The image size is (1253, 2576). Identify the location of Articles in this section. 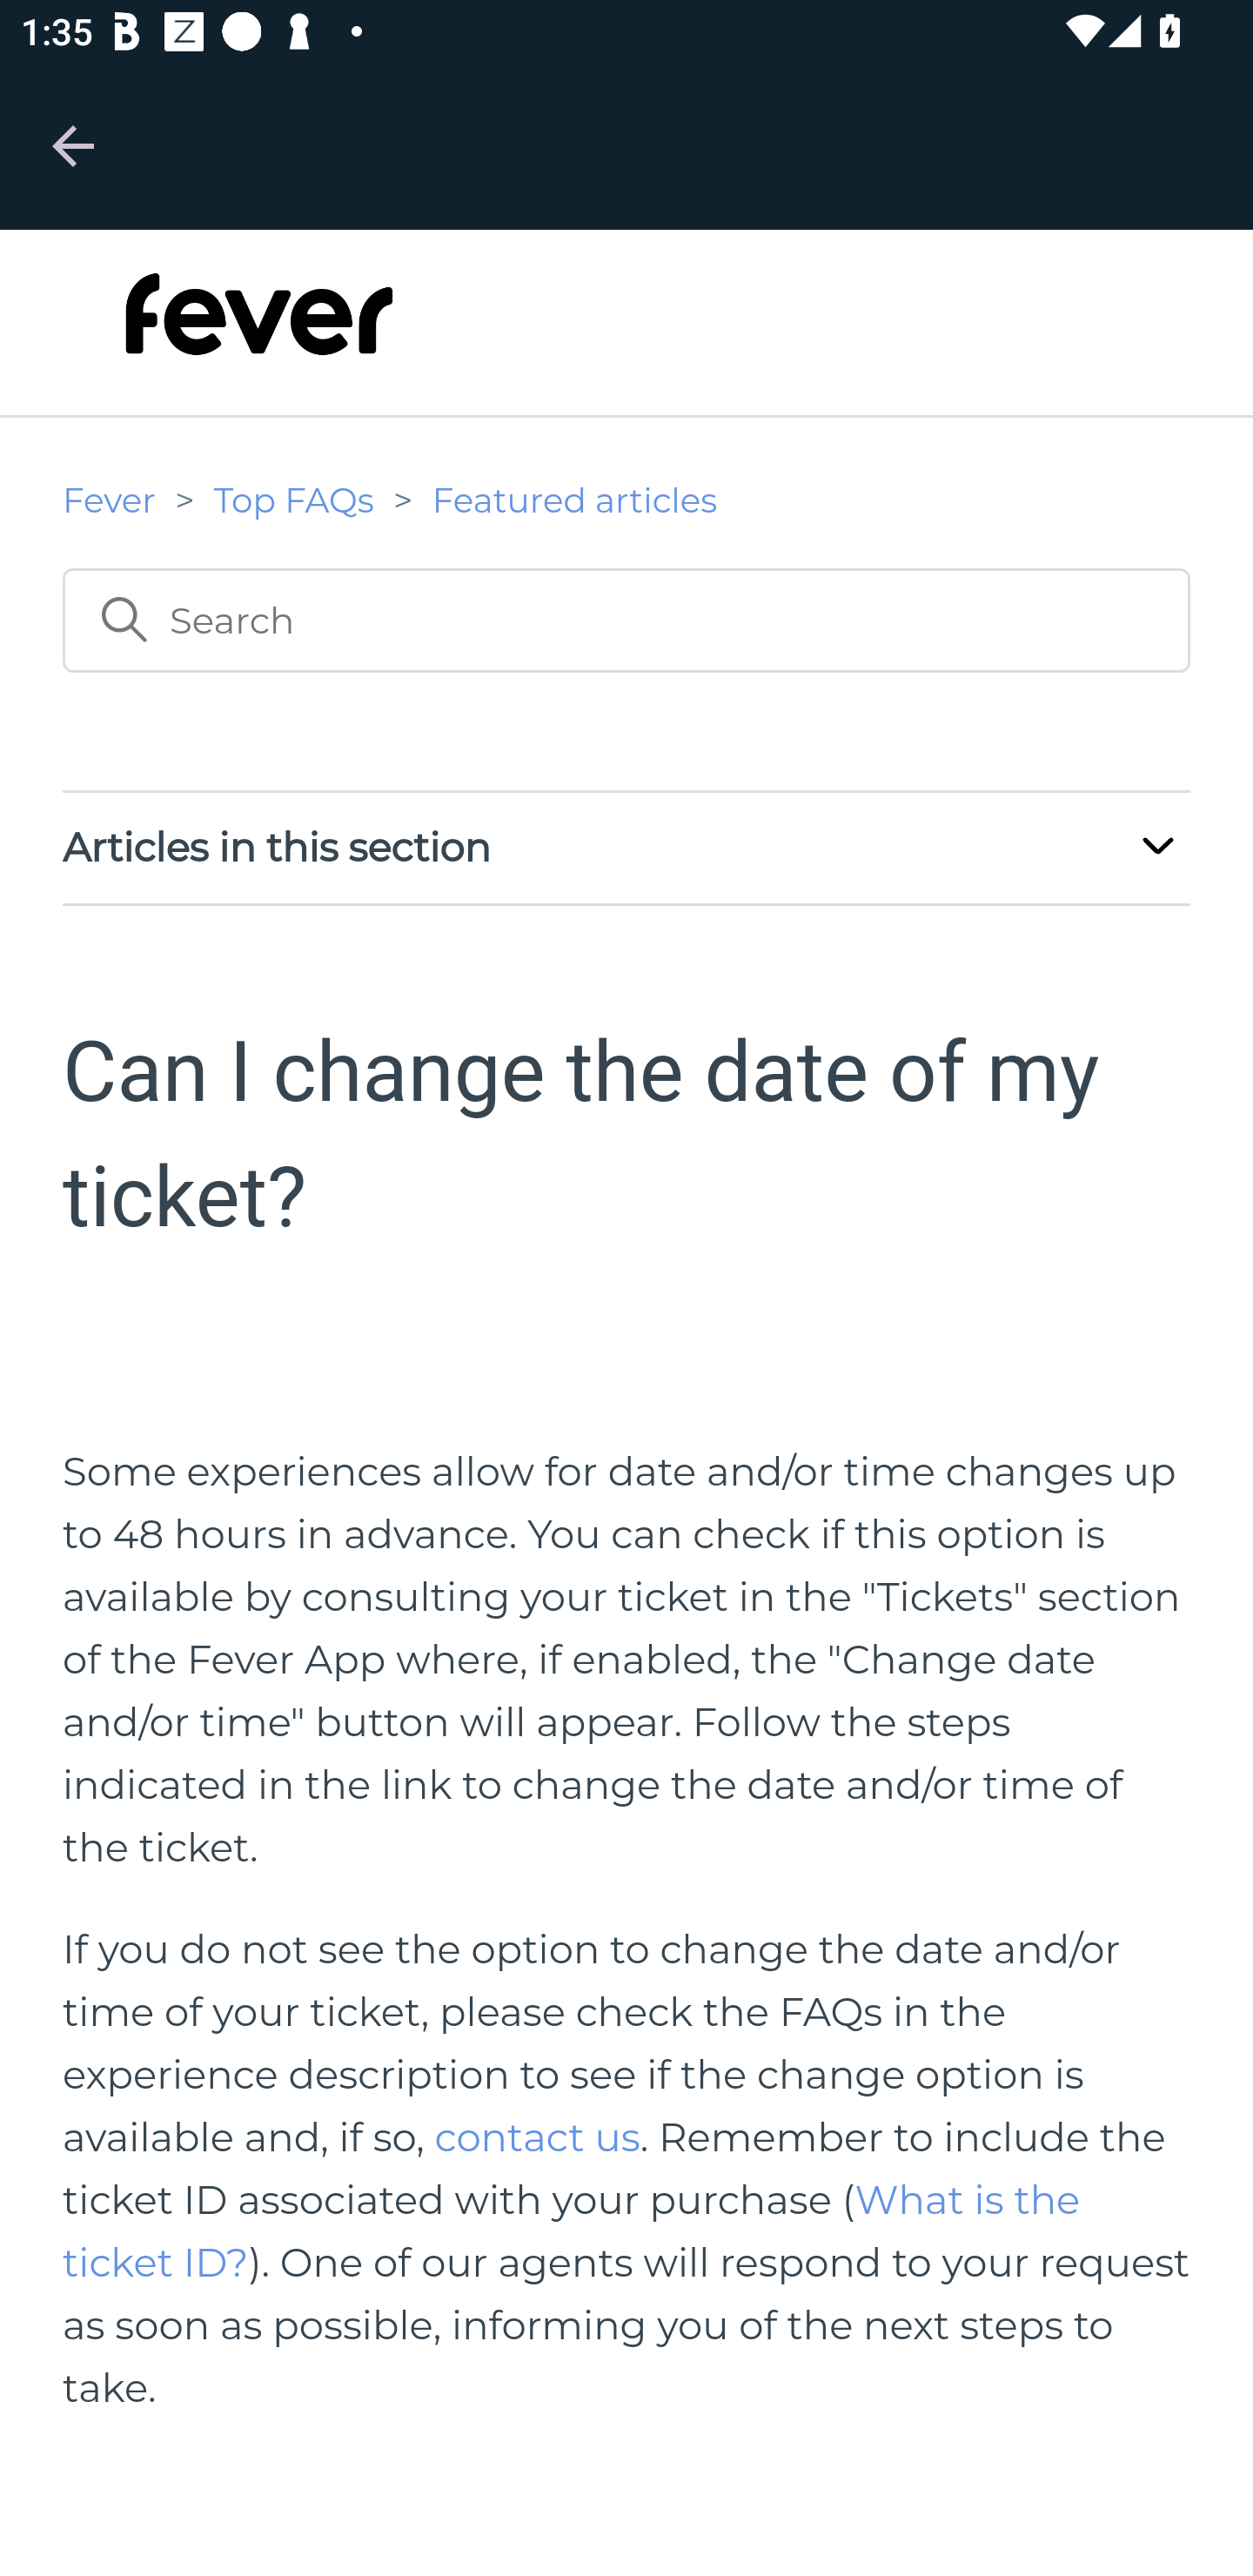
(626, 847).